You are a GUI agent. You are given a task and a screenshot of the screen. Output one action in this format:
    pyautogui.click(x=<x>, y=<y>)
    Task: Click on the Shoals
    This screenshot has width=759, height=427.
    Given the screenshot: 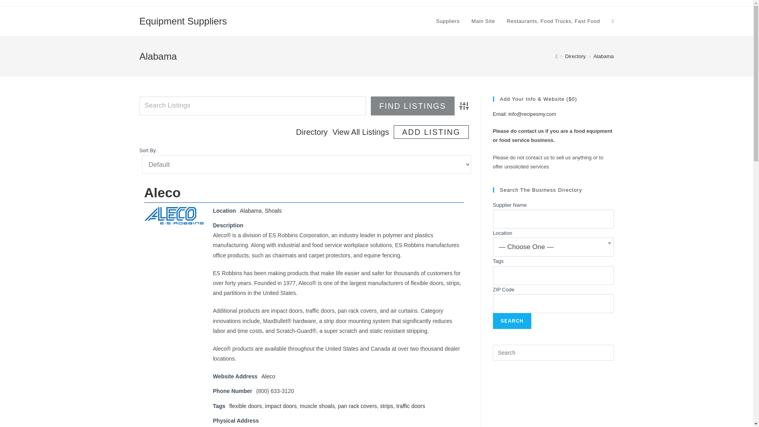 What is the action you would take?
    pyautogui.click(x=273, y=210)
    